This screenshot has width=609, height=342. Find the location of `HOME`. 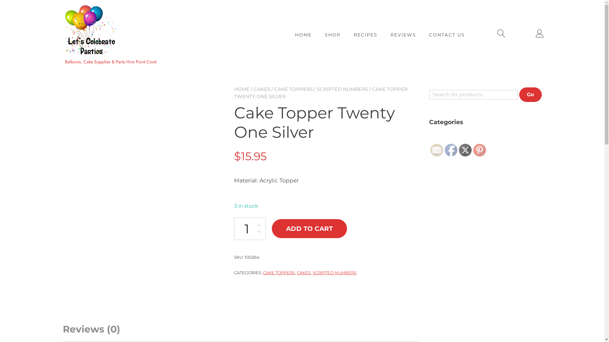

HOME is located at coordinates (242, 89).